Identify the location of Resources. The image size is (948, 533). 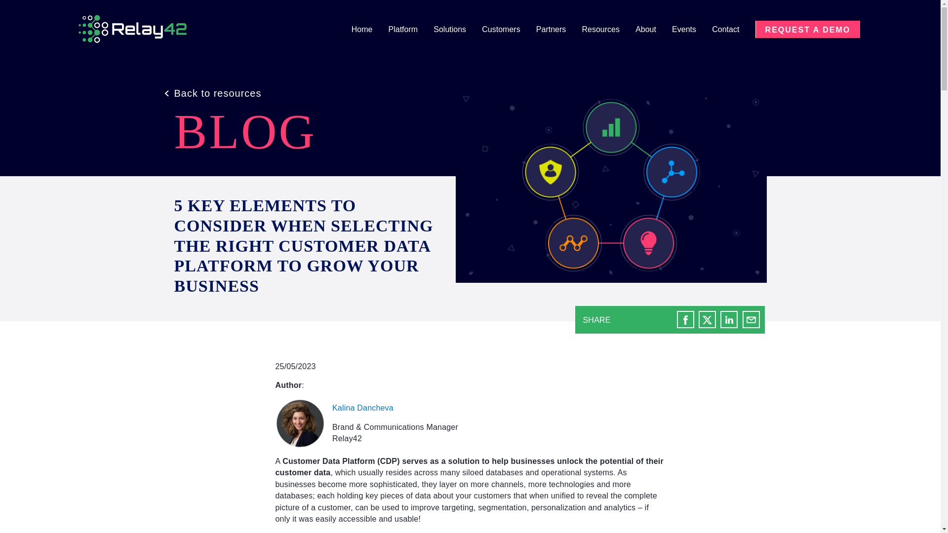
(607, 30).